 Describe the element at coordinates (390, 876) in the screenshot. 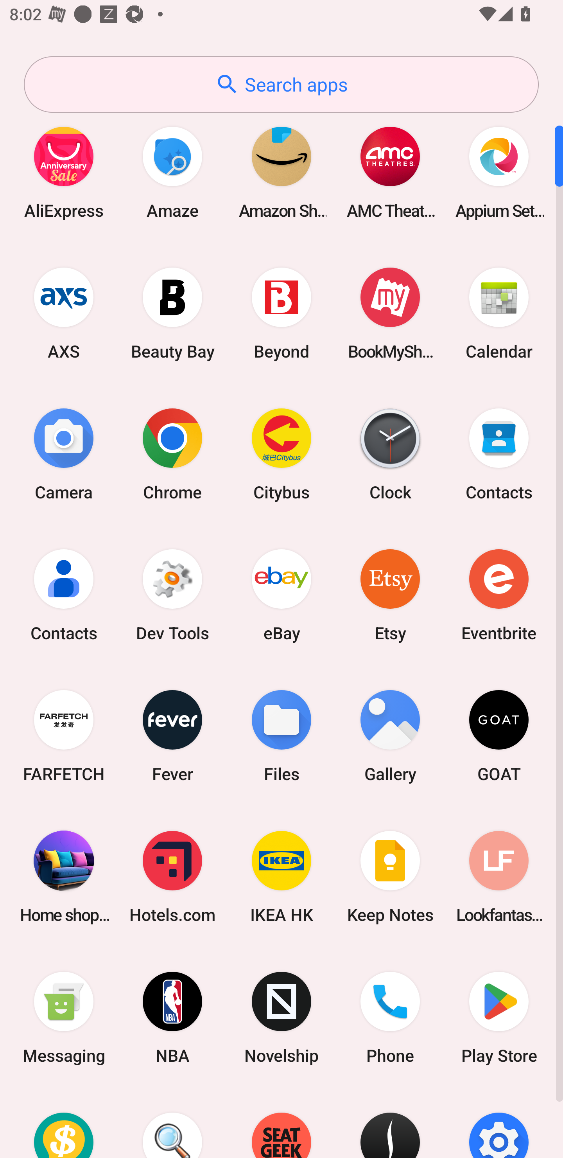

I see `Keep Notes` at that location.